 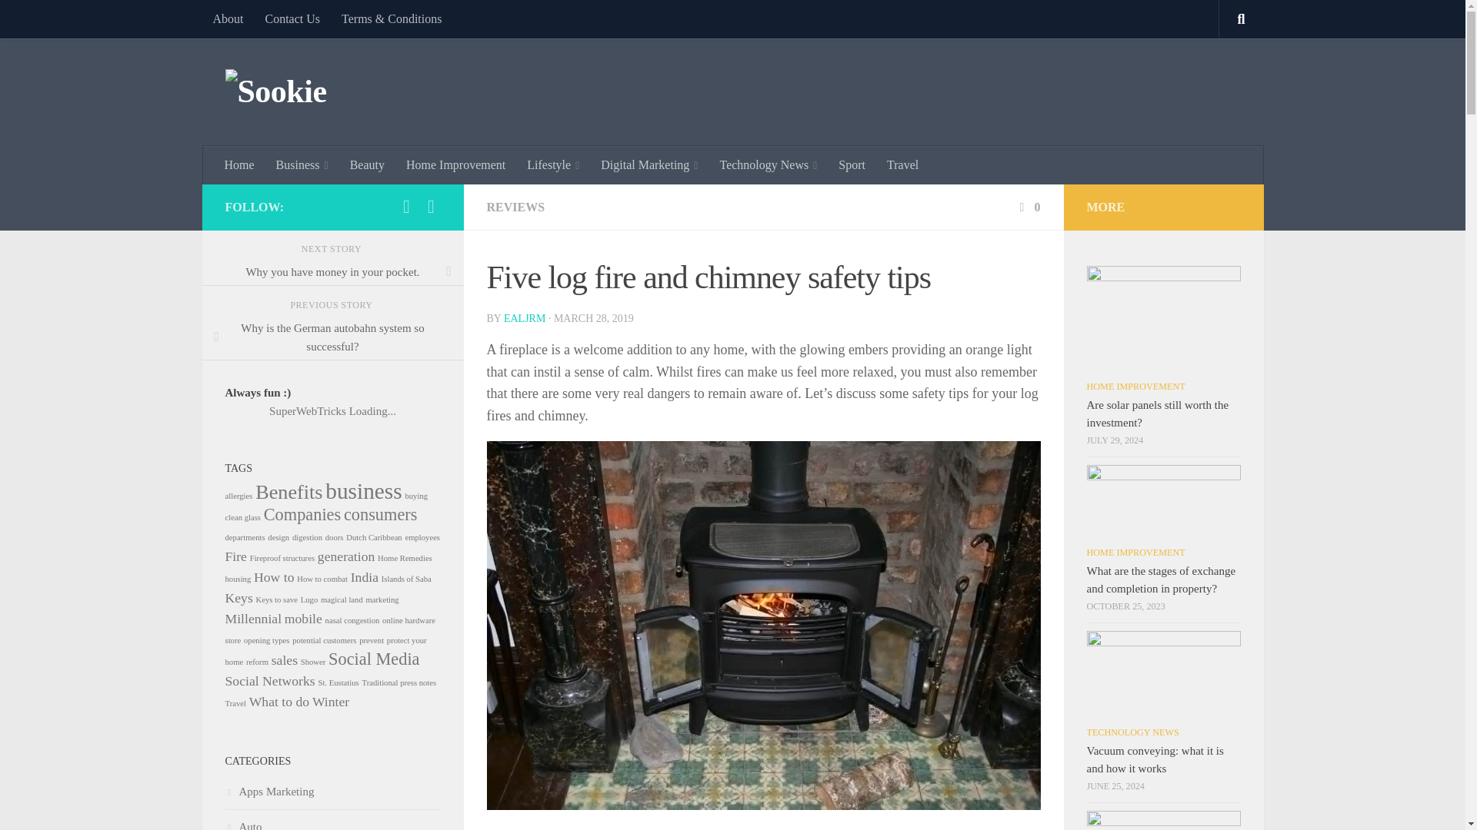 What do you see at coordinates (406, 206) in the screenshot?
I see `Facebook` at bounding box center [406, 206].